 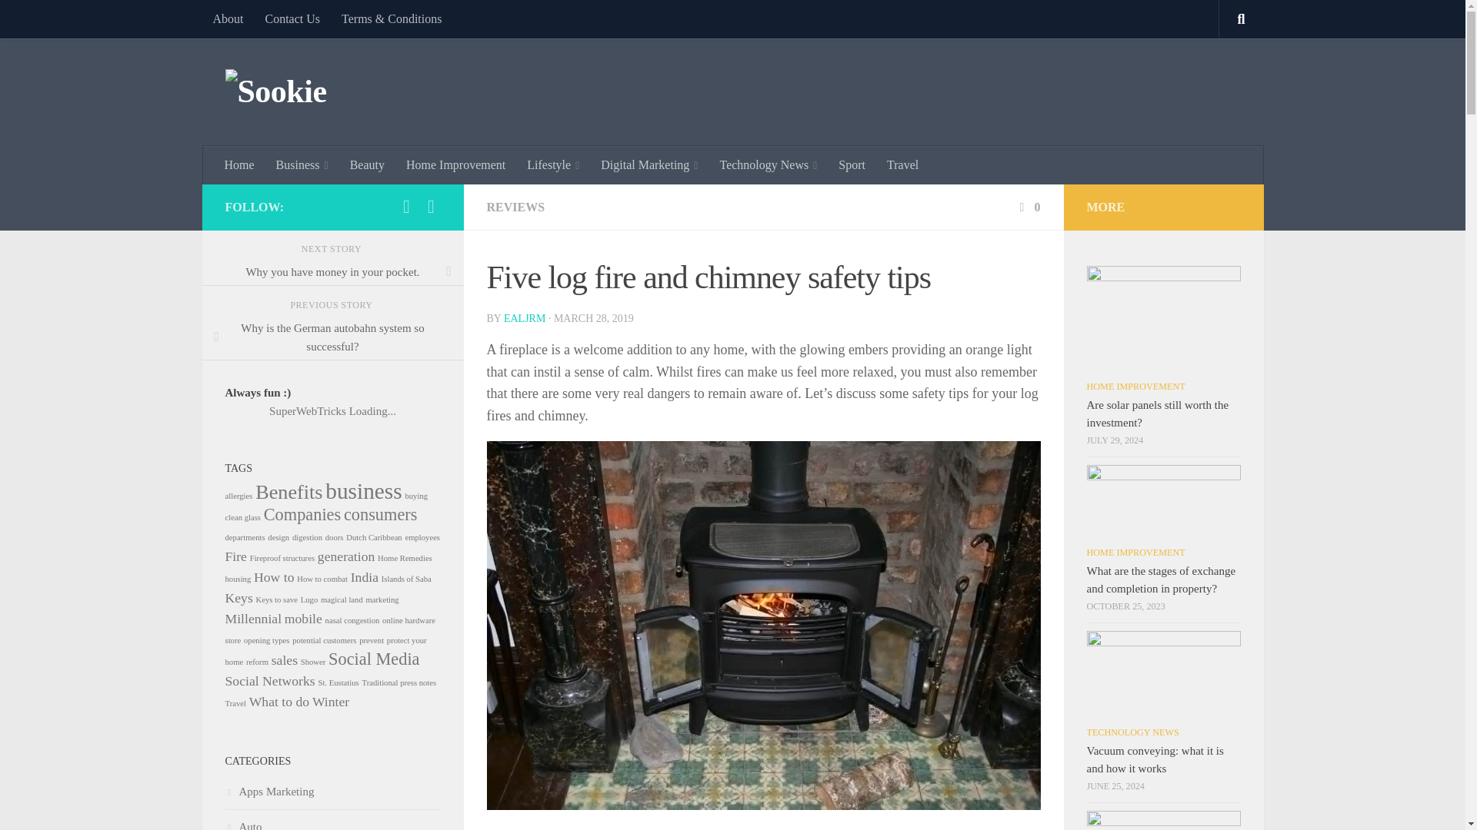 What do you see at coordinates (406, 206) in the screenshot?
I see `Facebook` at bounding box center [406, 206].